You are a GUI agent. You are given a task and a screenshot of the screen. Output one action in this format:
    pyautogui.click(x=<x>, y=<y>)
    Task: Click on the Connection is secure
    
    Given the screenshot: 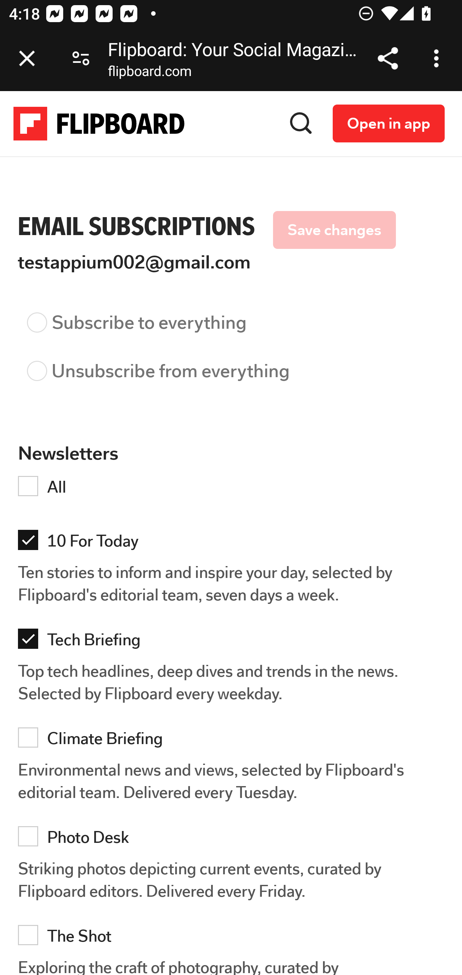 What is the action you would take?
    pyautogui.click(x=81, y=58)
    